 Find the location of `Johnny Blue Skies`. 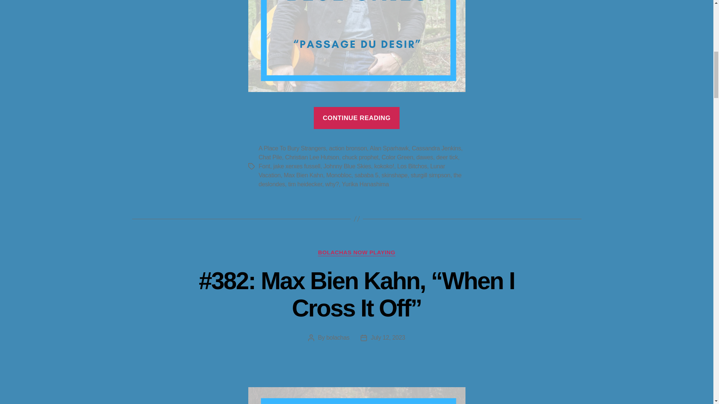

Johnny Blue Skies is located at coordinates (347, 166).